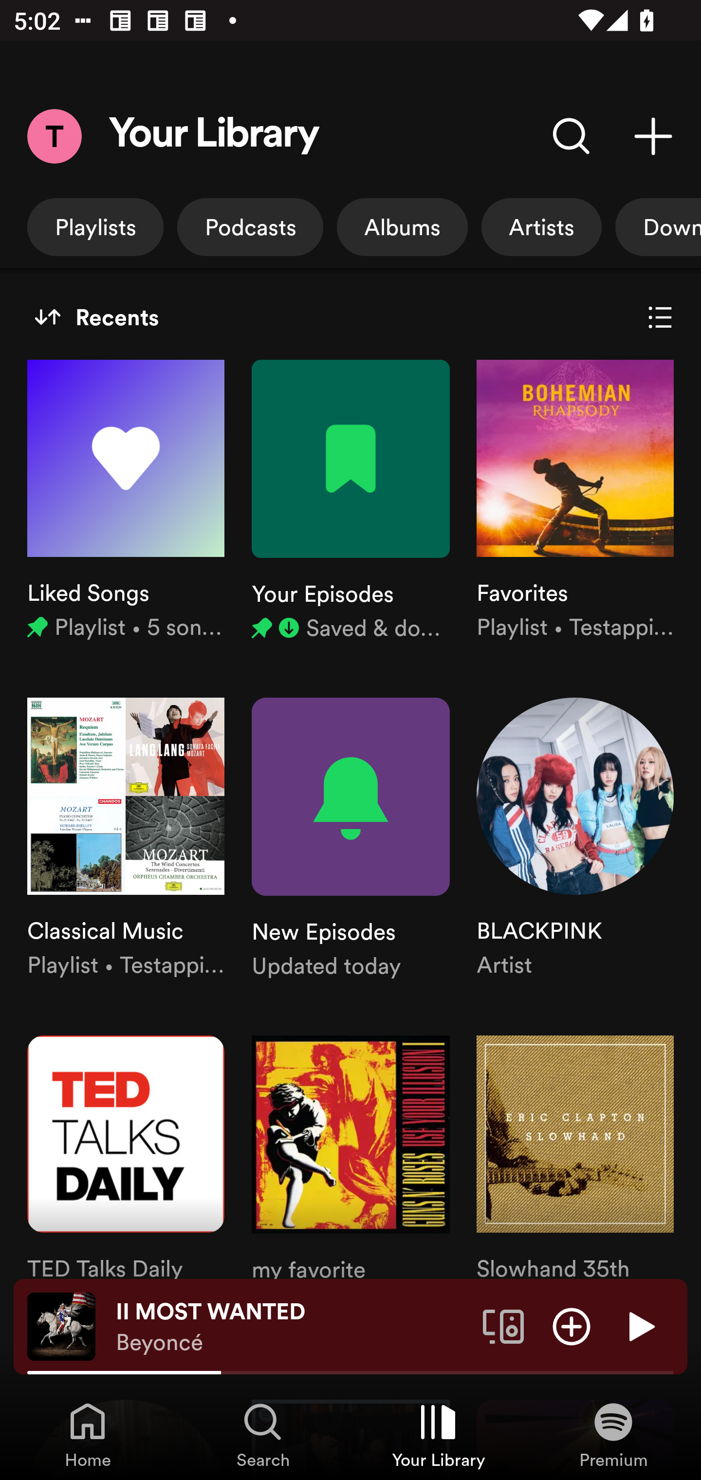 This screenshot has width=701, height=1480. Describe the element at coordinates (263, 1434) in the screenshot. I see `Search, Tab 2 of 4 Search Search` at that location.